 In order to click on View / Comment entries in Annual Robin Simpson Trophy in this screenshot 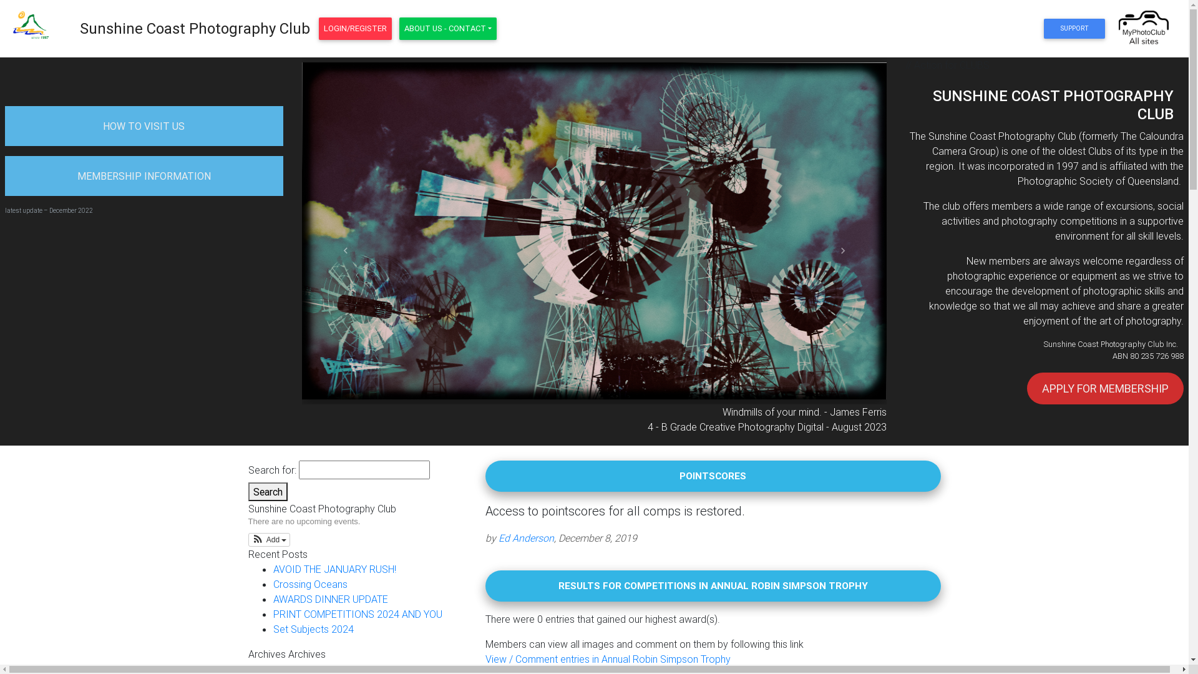, I will do `click(608, 659)`.